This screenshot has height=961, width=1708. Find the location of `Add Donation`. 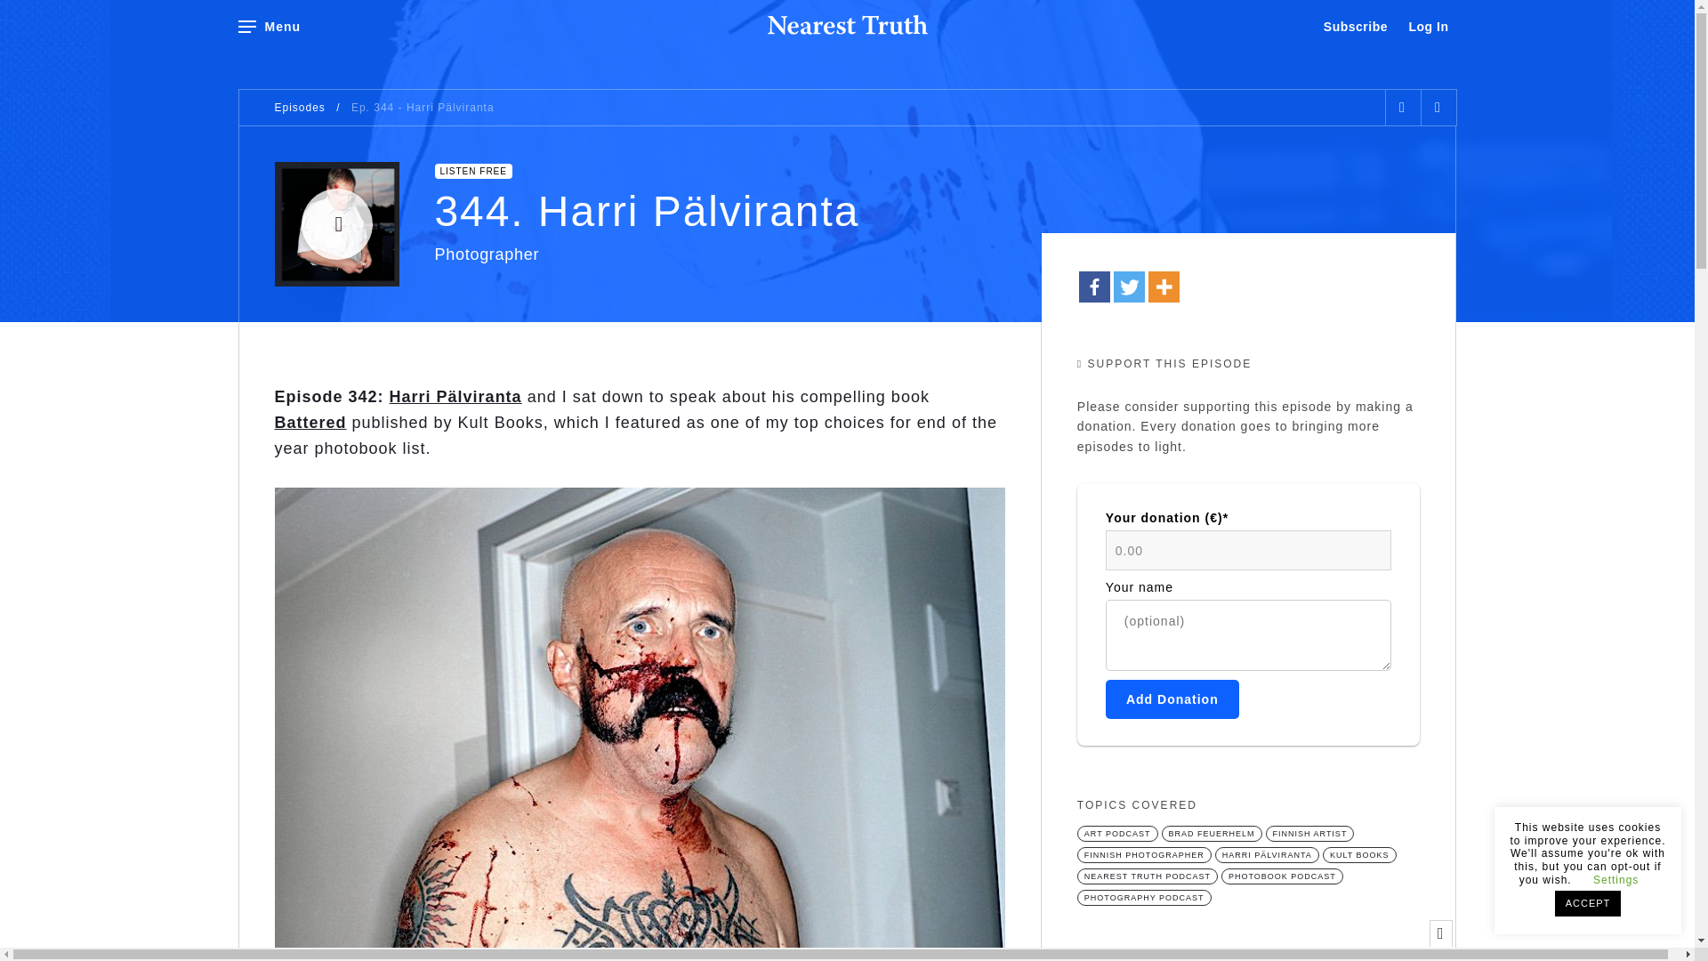

Add Donation is located at coordinates (1172, 699).